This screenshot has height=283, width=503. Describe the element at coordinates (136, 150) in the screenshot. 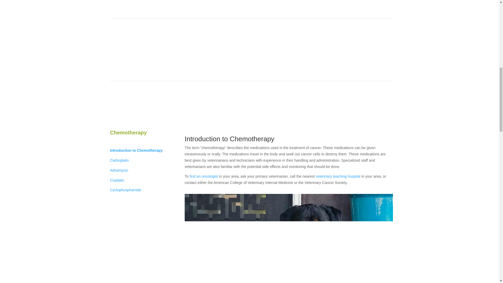

I see `Introduction to Chemotherapy` at that location.